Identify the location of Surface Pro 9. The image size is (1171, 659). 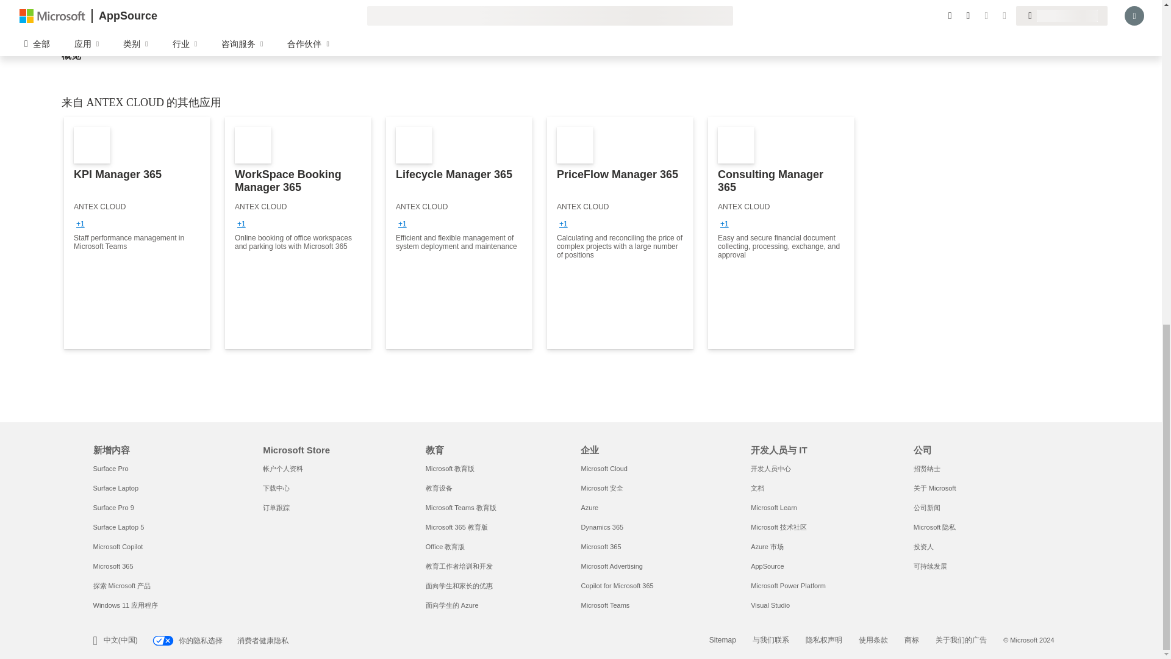
(112, 508).